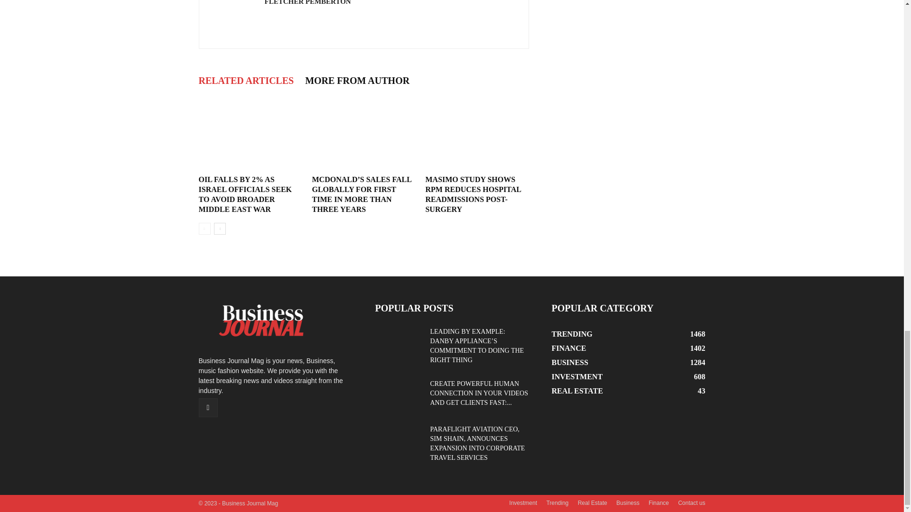  What do you see at coordinates (249, 80) in the screenshot?
I see `RELATED ARTICLES` at bounding box center [249, 80].